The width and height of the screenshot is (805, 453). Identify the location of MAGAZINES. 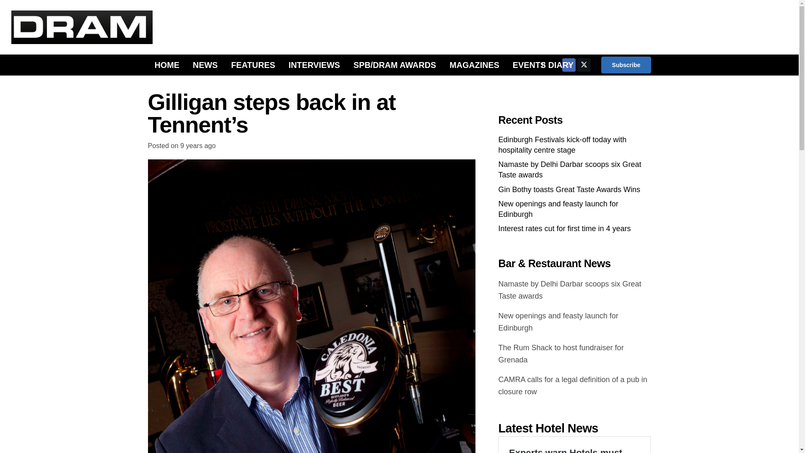
(475, 65).